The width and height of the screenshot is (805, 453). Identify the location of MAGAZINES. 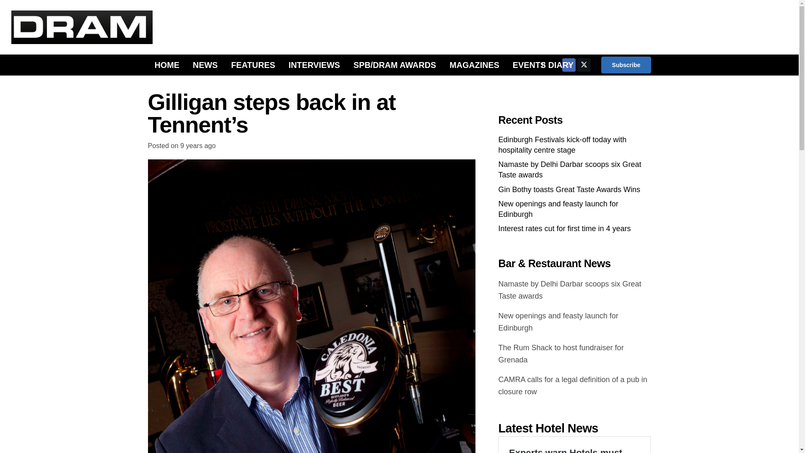
(475, 65).